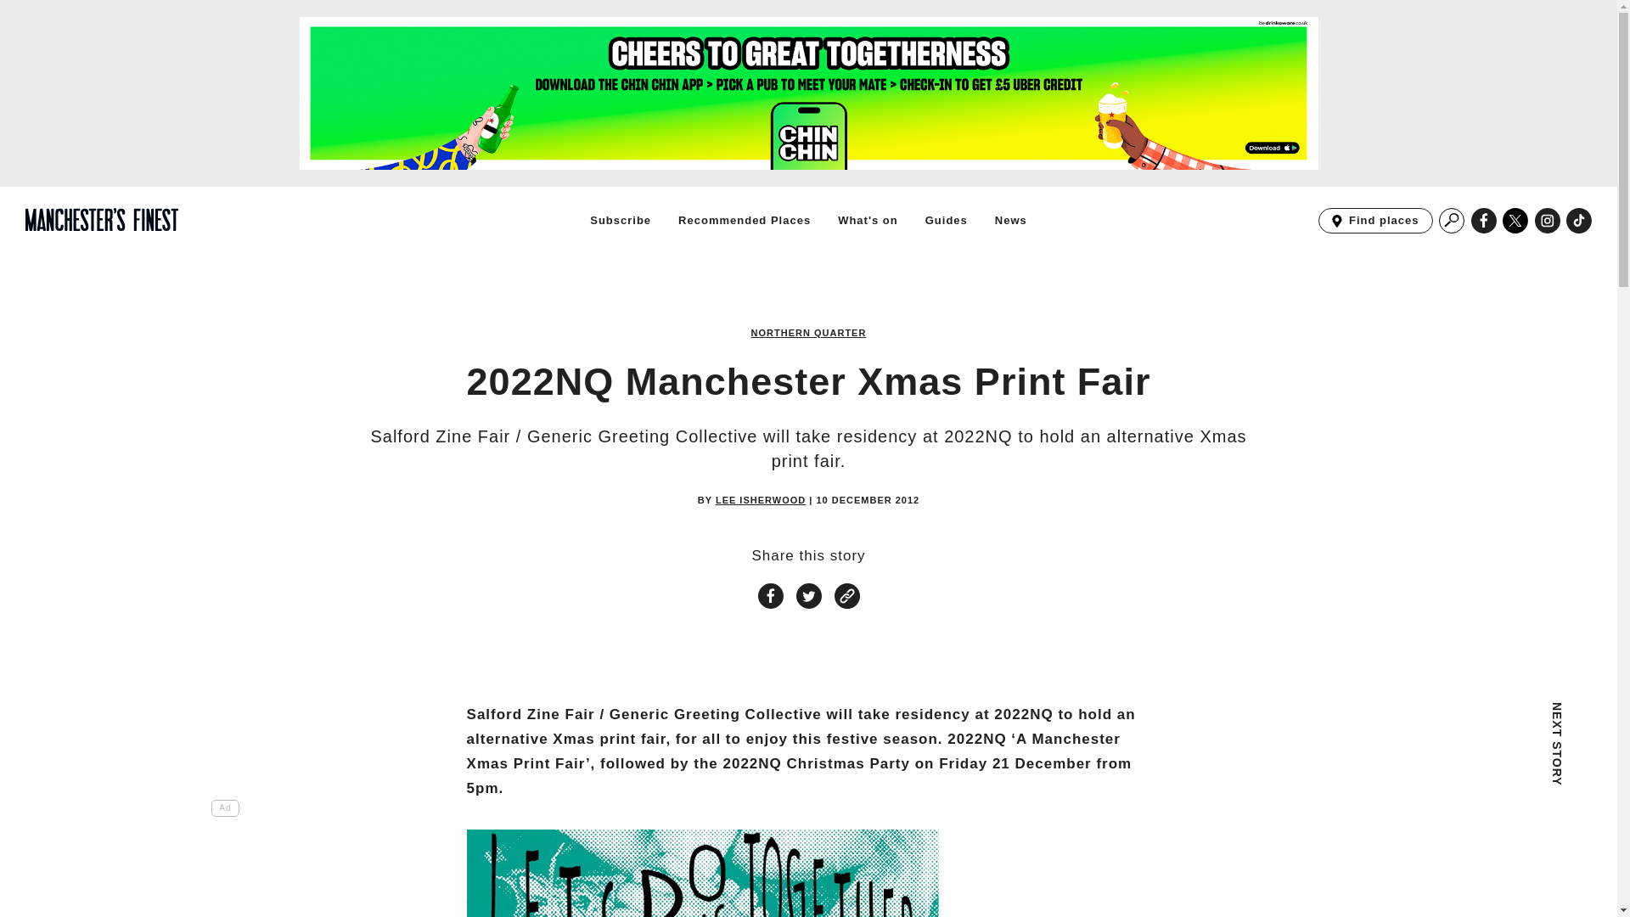 This screenshot has height=917, width=1630. I want to click on Search Manchester's Finest, so click(1375, 221).